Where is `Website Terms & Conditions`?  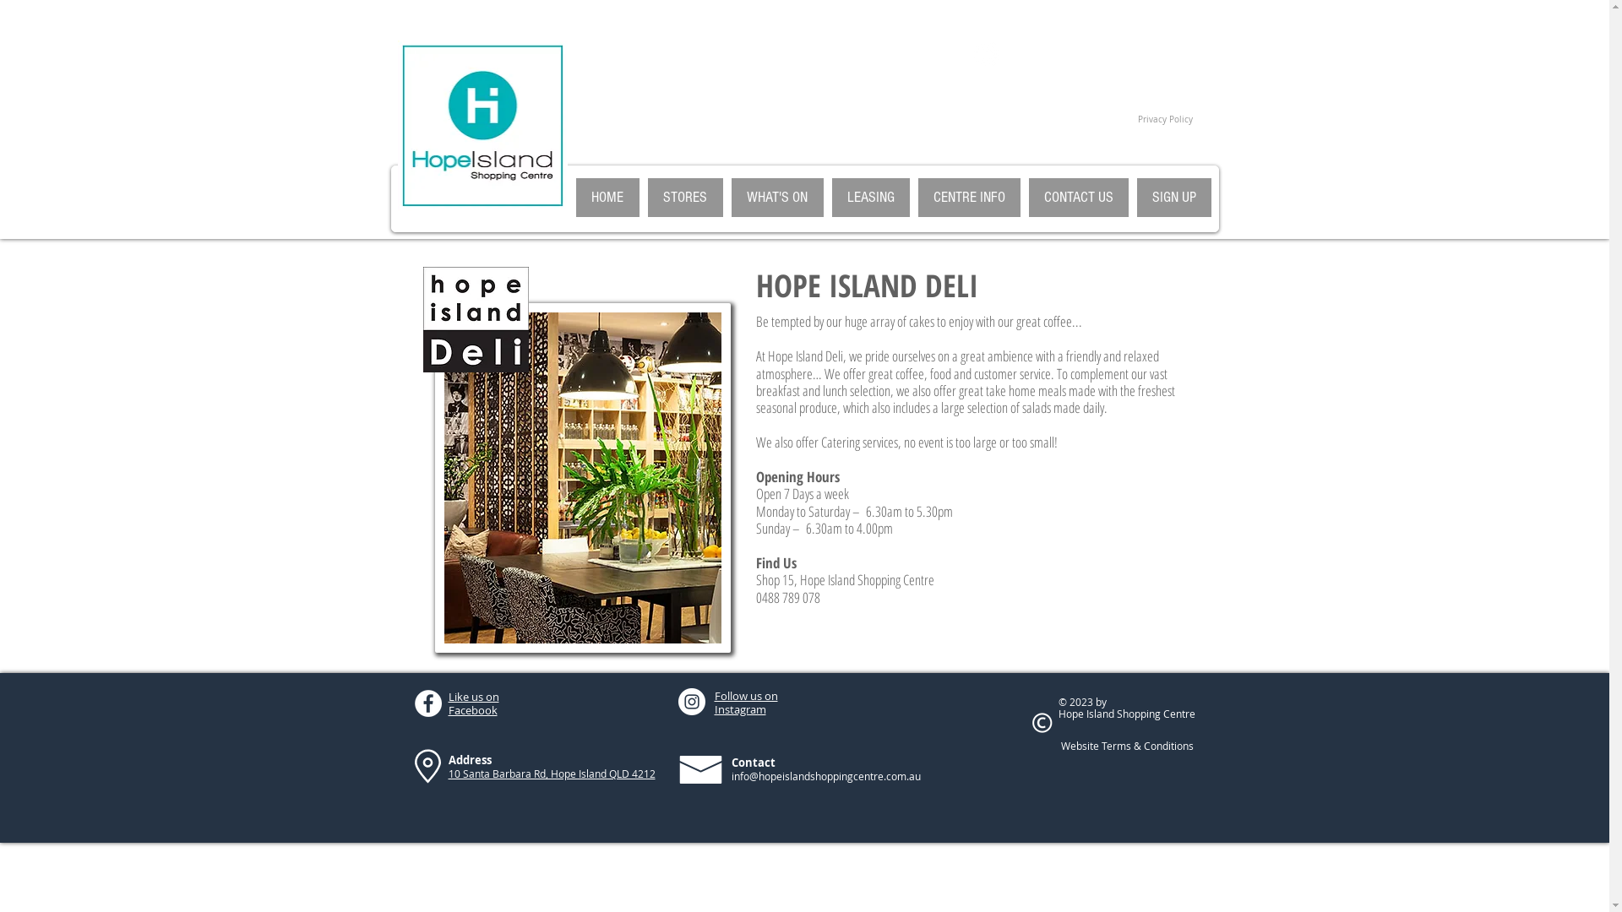
Website Terms & Conditions is located at coordinates (1127, 746).